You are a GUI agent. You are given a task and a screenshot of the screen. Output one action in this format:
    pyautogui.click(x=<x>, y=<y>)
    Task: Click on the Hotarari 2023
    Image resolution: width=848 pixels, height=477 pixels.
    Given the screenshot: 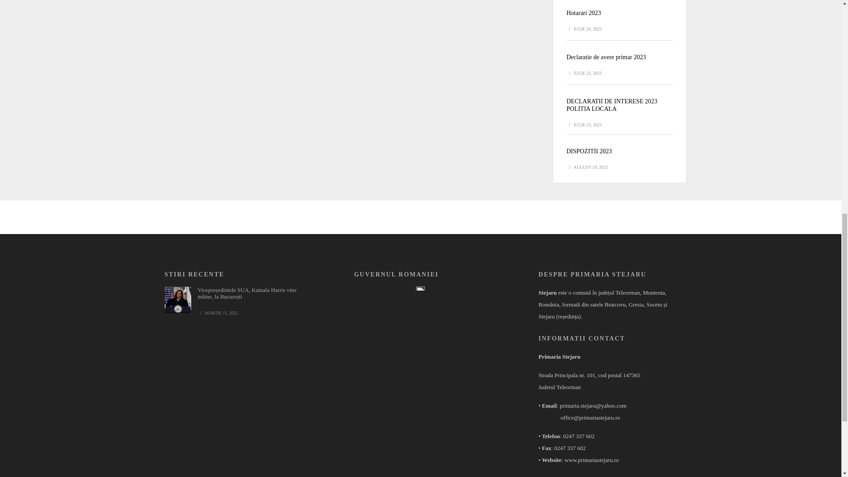 What is the action you would take?
    pyautogui.click(x=583, y=12)
    